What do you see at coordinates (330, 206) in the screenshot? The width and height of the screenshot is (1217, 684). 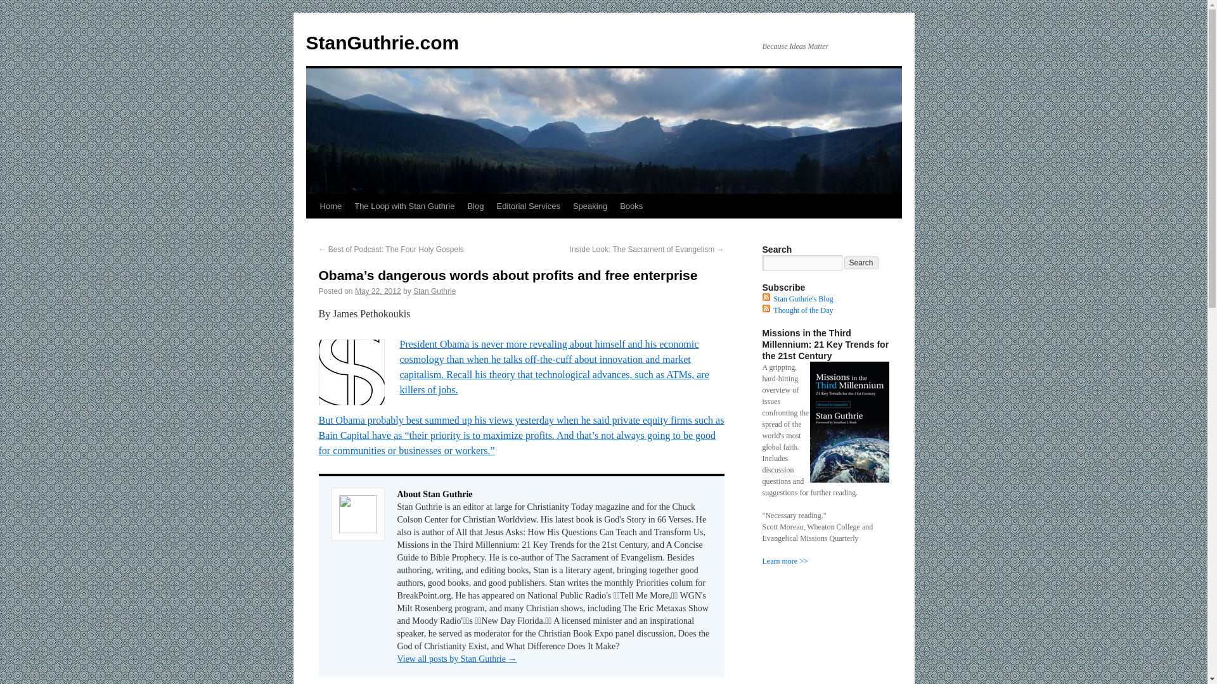 I see `Home` at bounding box center [330, 206].